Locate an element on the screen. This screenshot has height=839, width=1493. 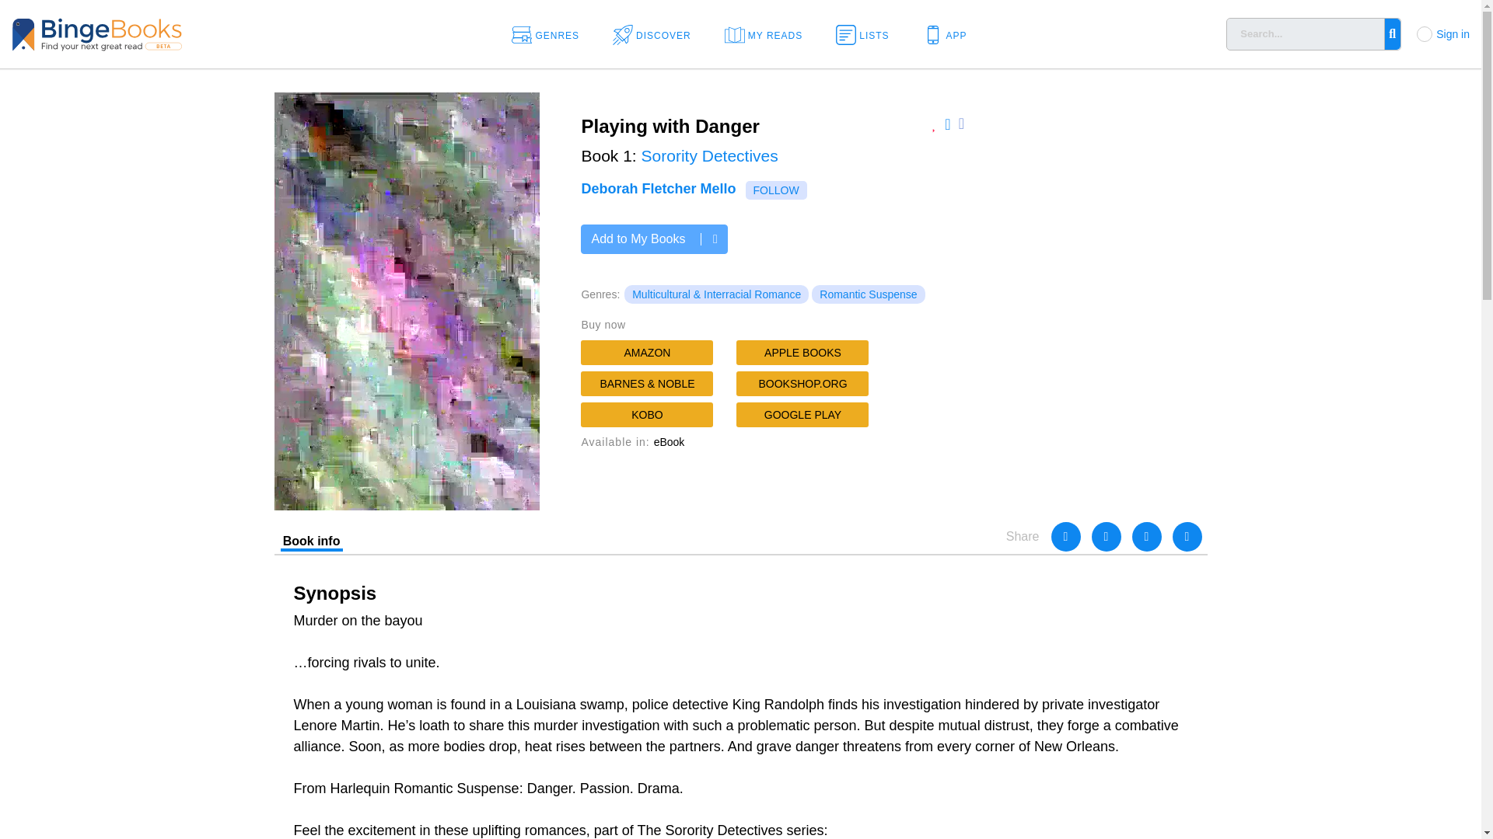
DISCOVER is located at coordinates (656, 34).